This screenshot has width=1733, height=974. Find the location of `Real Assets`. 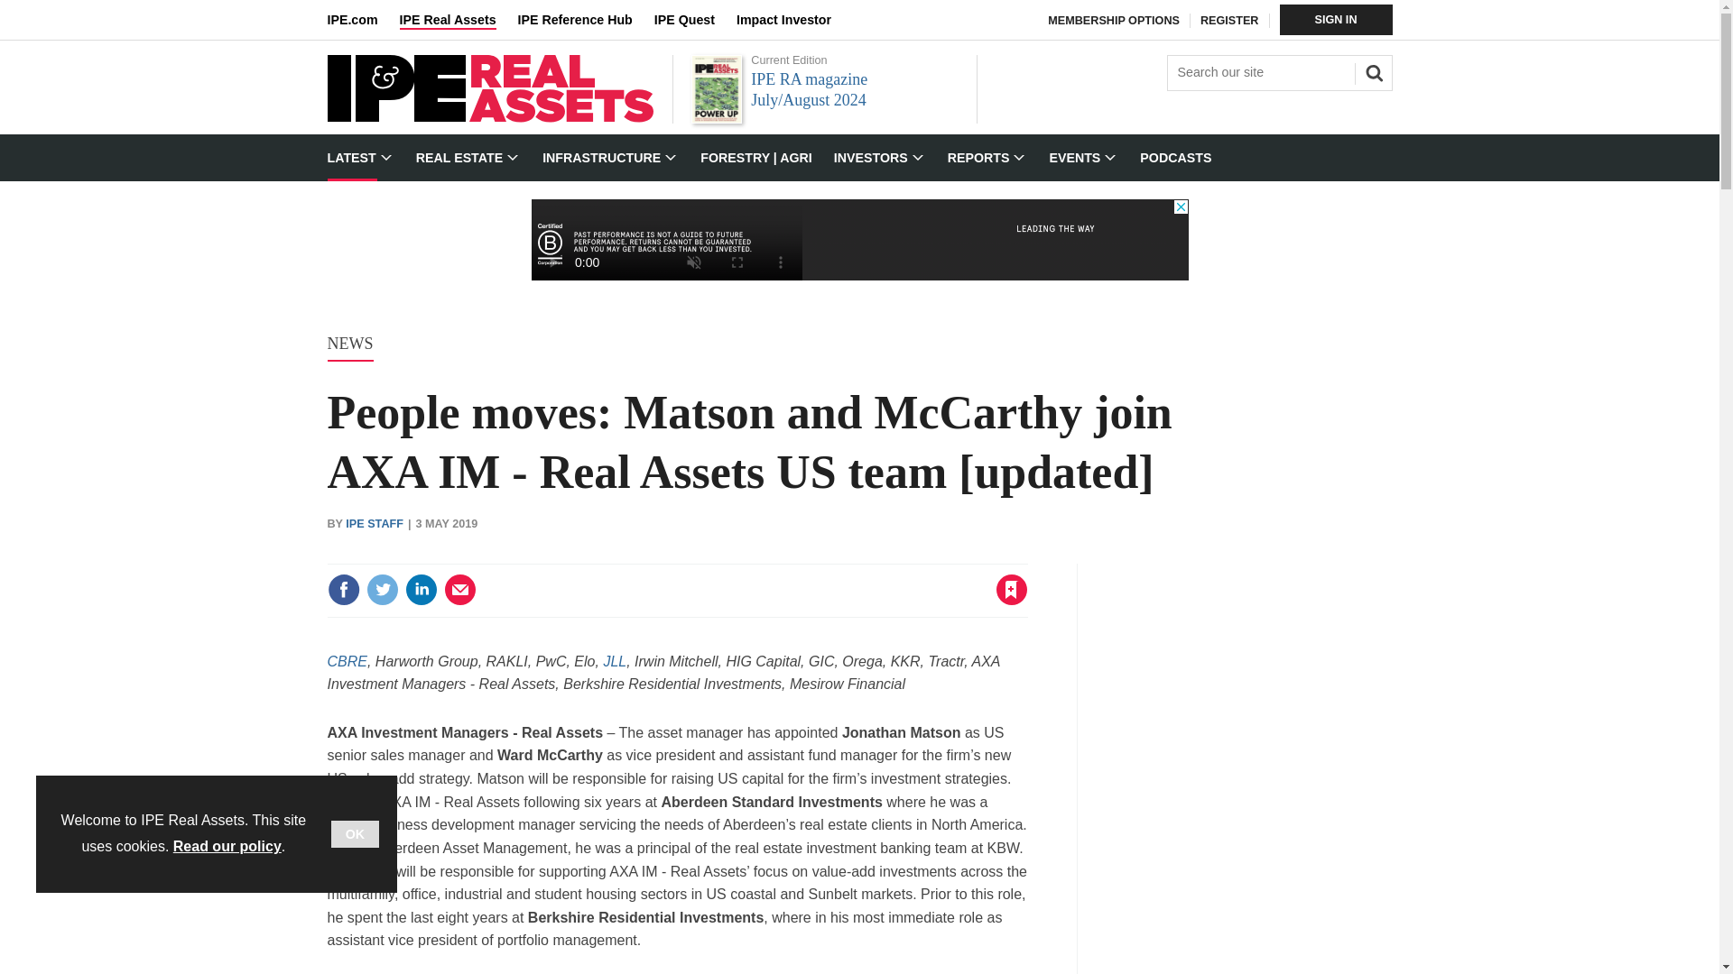

Real Assets is located at coordinates (489, 117).